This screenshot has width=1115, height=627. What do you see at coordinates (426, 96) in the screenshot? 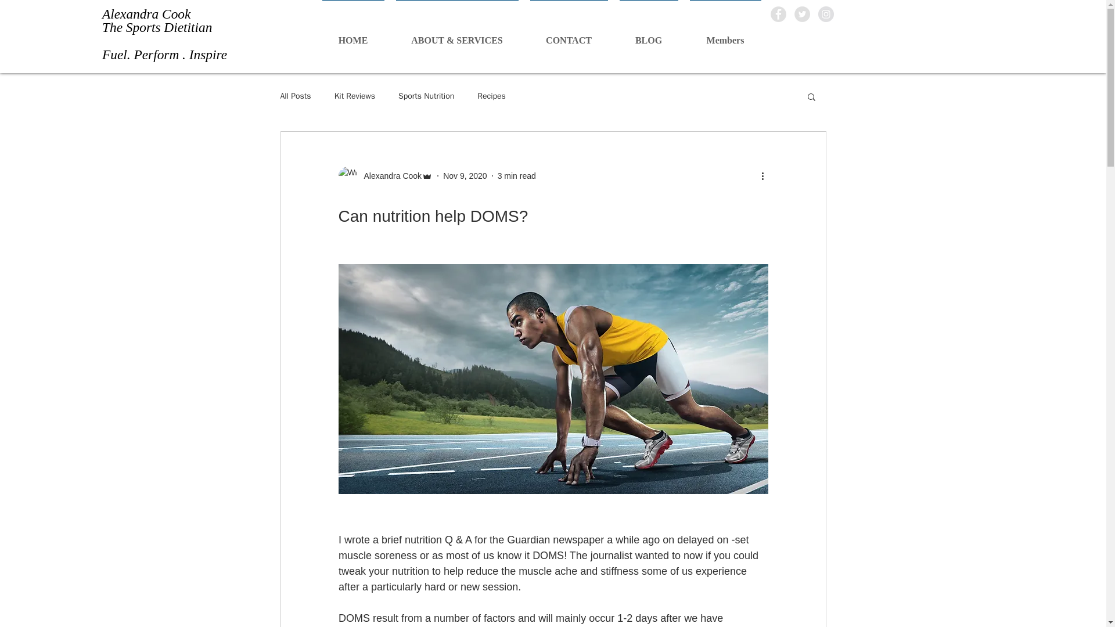
I see `Sports Nutrition` at bounding box center [426, 96].